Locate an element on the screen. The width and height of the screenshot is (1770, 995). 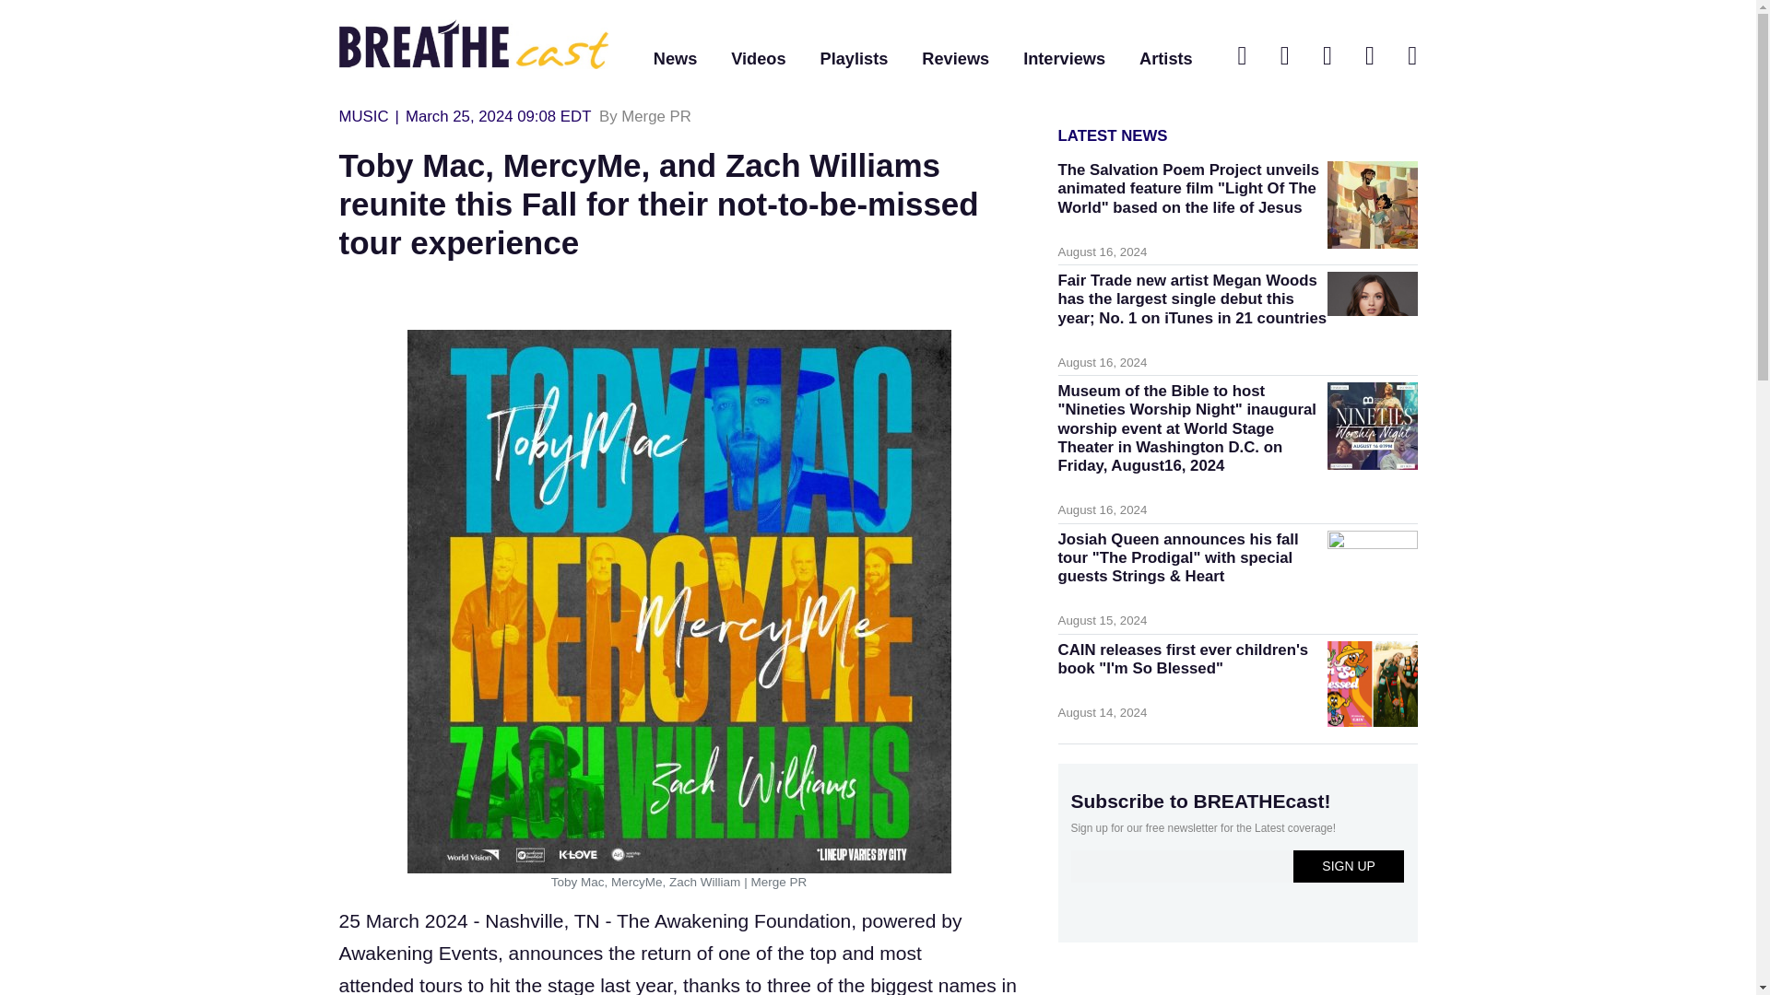
Playlists is located at coordinates (854, 59).